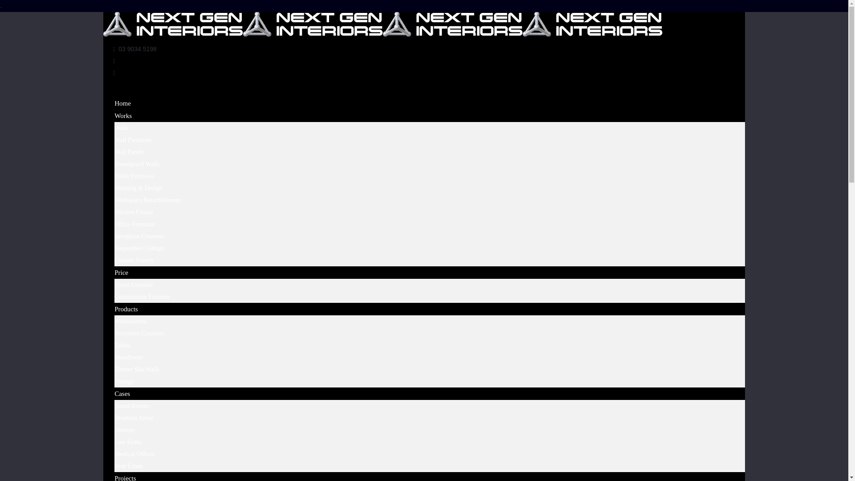  Describe the element at coordinates (114, 61) in the screenshot. I see `Facebook` at that location.